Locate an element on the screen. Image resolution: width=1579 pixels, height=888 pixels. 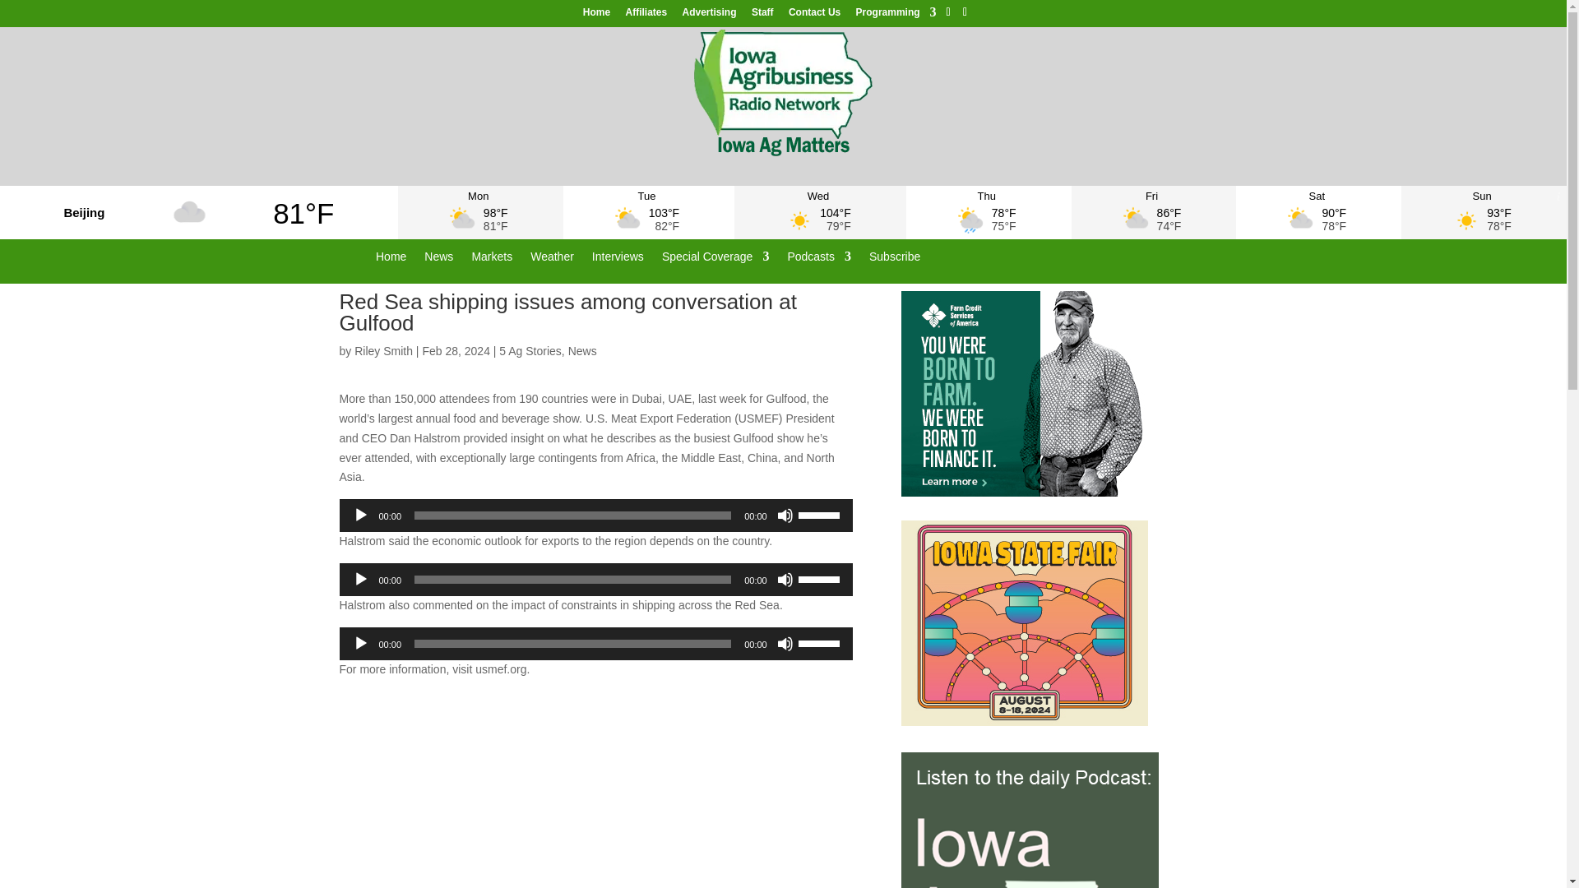
Play is located at coordinates (360, 515).